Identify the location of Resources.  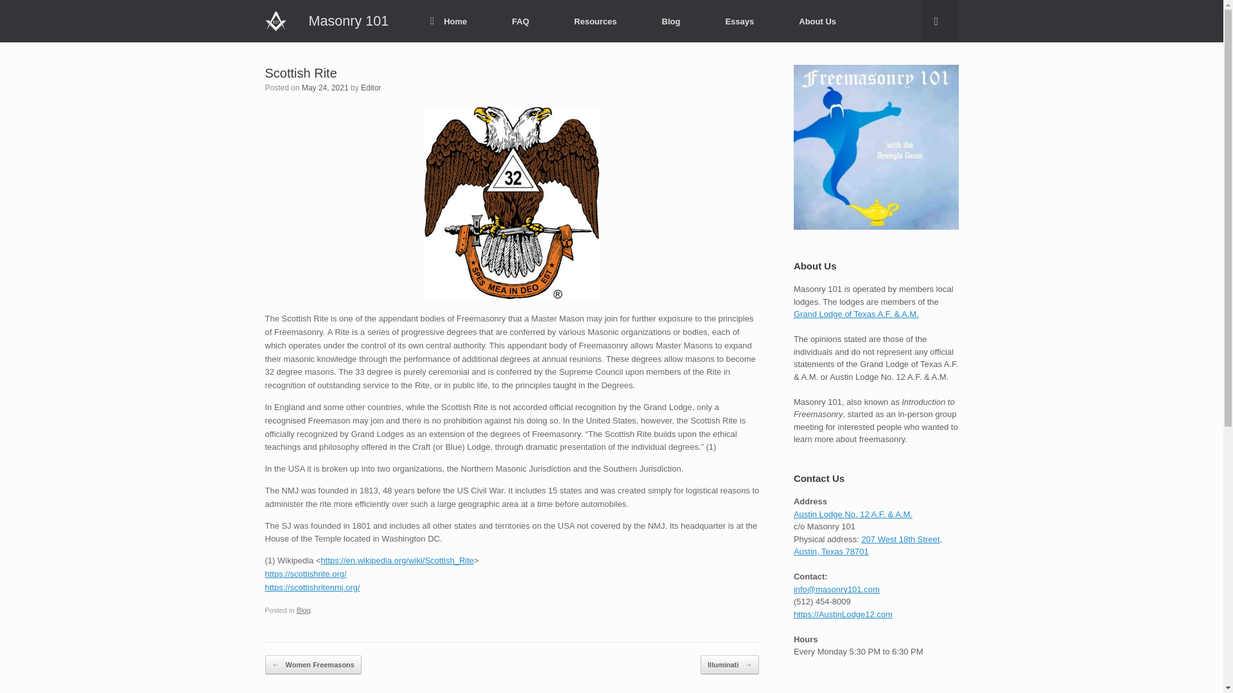
(595, 21).